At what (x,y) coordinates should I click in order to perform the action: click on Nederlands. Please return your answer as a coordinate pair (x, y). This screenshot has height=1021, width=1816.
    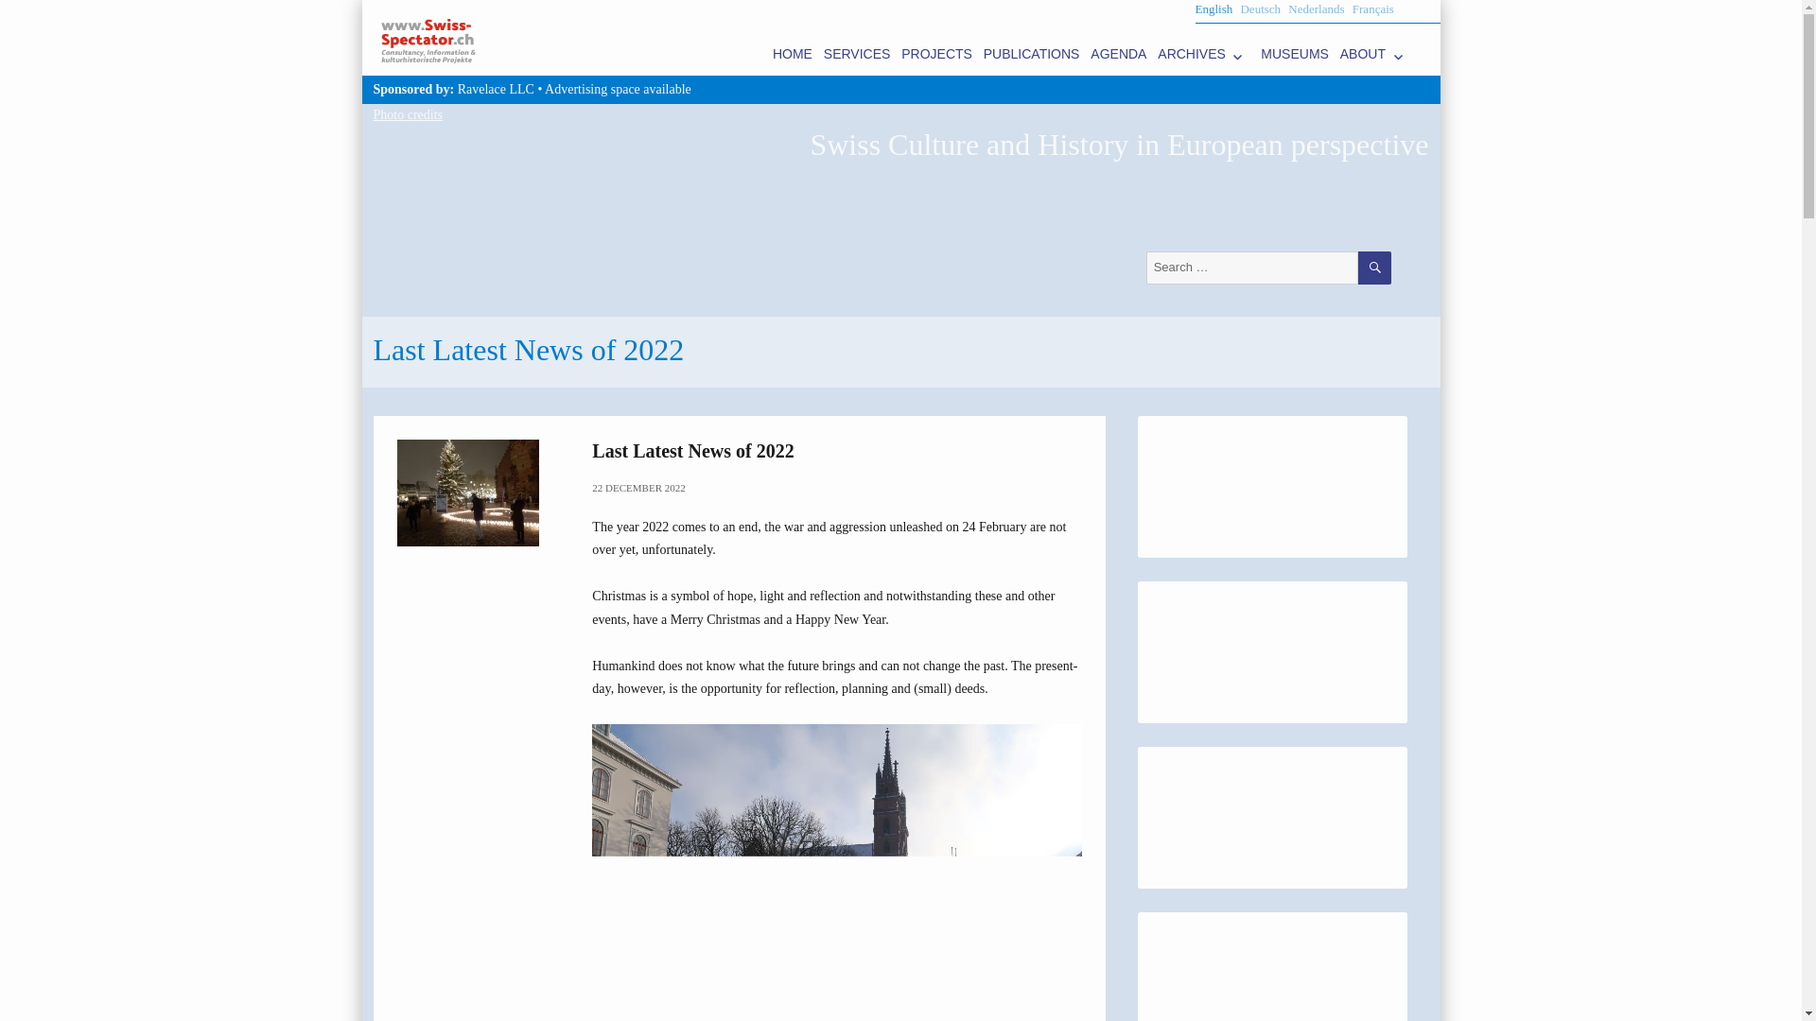
    Looking at the image, I should click on (1315, 9).